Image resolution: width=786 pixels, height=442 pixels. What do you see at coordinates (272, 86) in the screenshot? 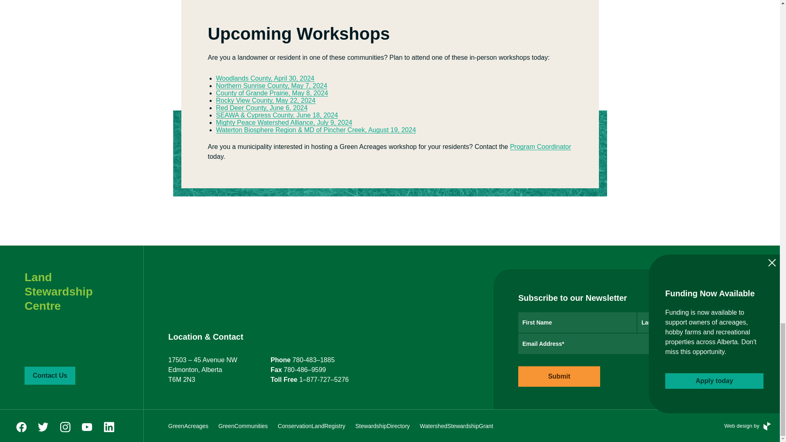
I see `Northern Sunrise County, May 7, 2024` at bounding box center [272, 86].